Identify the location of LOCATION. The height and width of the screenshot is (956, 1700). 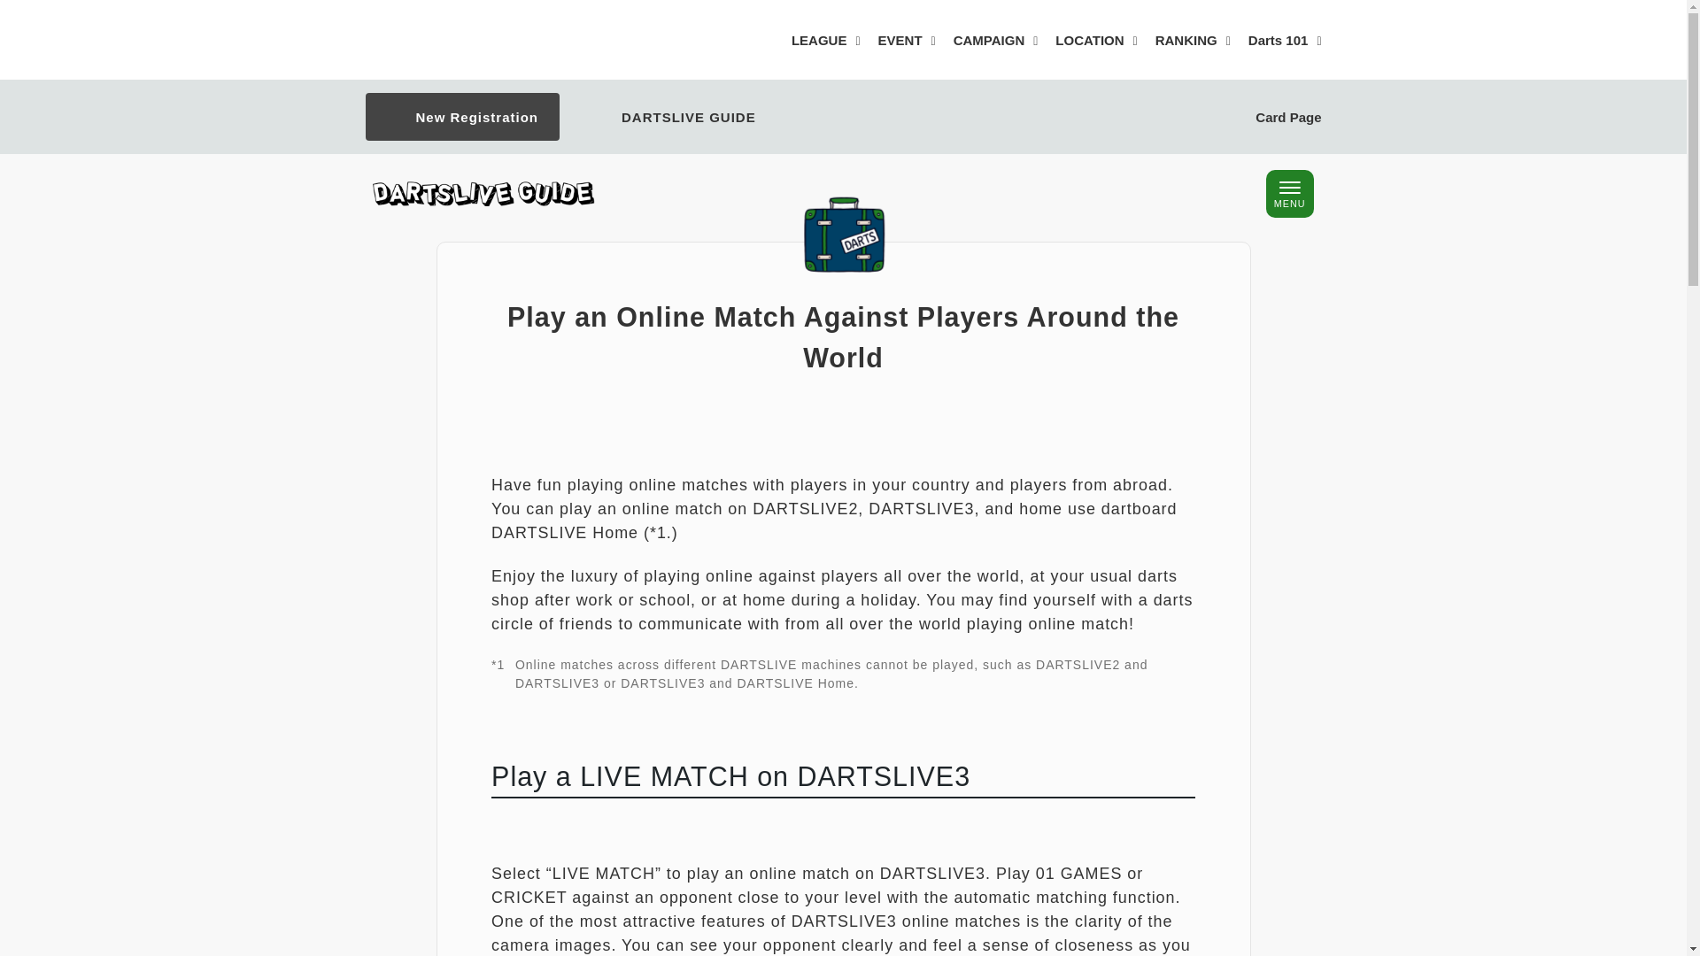
(1096, 42).